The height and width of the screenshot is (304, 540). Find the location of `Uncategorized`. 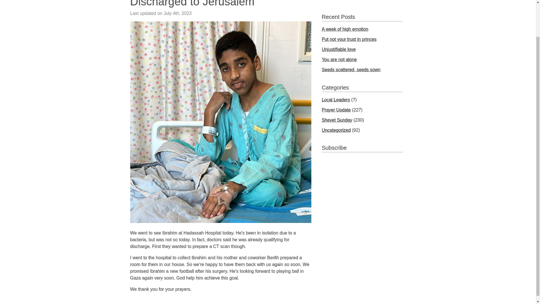

Uncategorized is located at coordinates (336, 130).